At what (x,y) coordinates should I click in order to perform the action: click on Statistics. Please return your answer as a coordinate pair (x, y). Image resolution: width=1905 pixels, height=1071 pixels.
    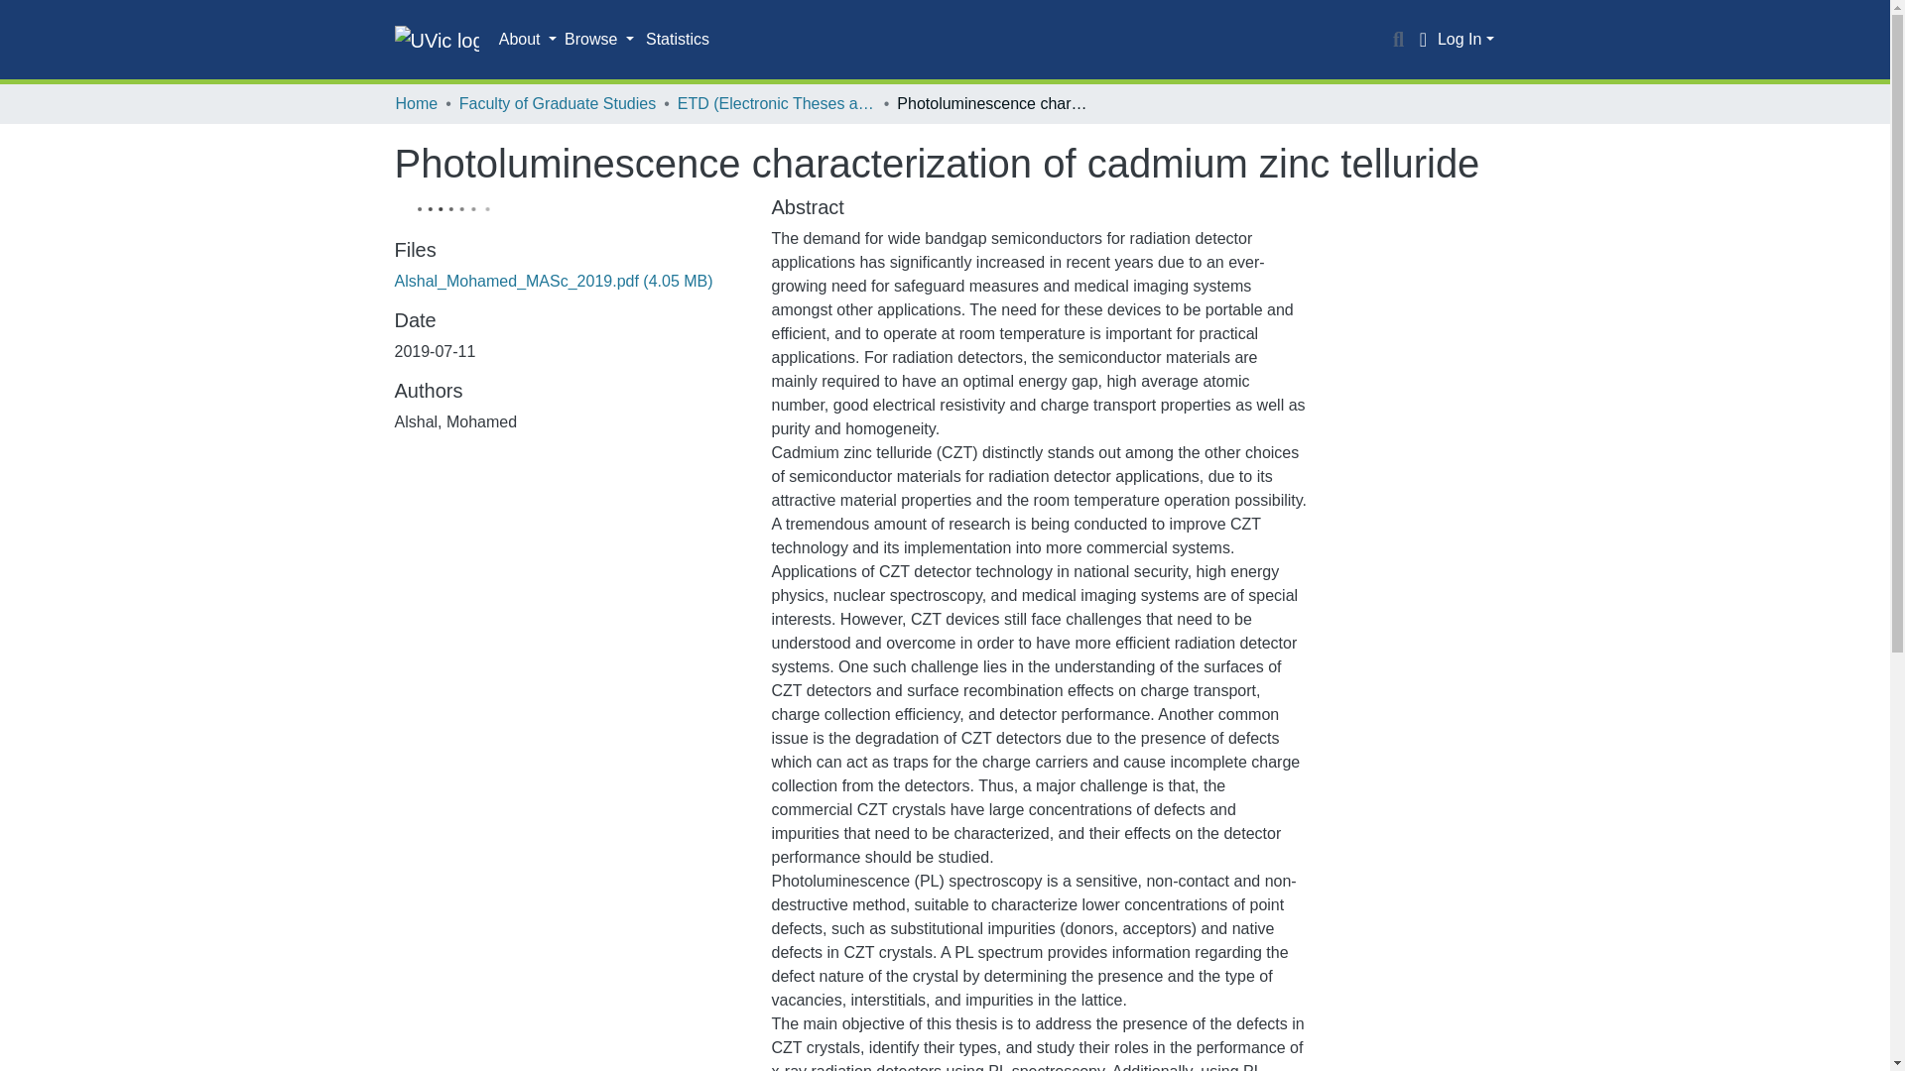
    Looking at the image, I should click on (678, 40).